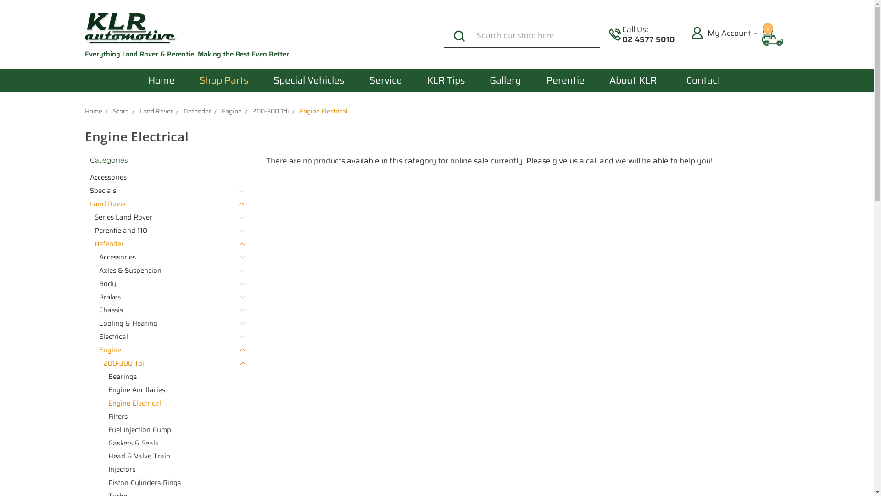 This screenshot has height=496, width=881. I want to click on Engine Electrical, so click(174, 403).